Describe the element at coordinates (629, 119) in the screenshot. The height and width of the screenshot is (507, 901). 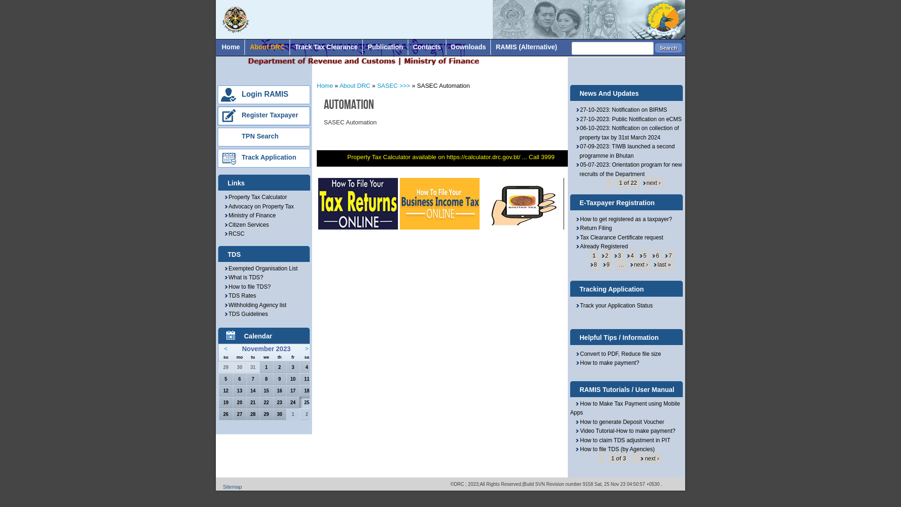
I see `27-10-2023: Public Notification on eCMS` at that location.